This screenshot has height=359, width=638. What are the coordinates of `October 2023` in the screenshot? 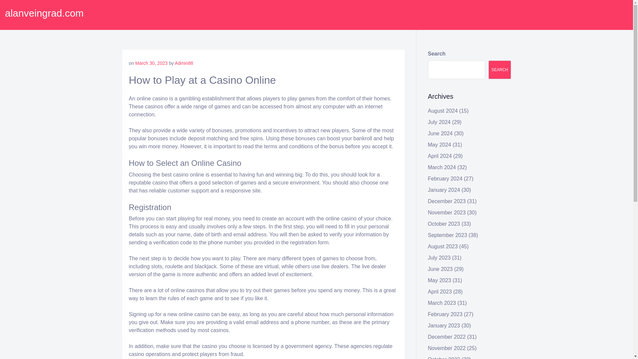 It's located at (444, 224).